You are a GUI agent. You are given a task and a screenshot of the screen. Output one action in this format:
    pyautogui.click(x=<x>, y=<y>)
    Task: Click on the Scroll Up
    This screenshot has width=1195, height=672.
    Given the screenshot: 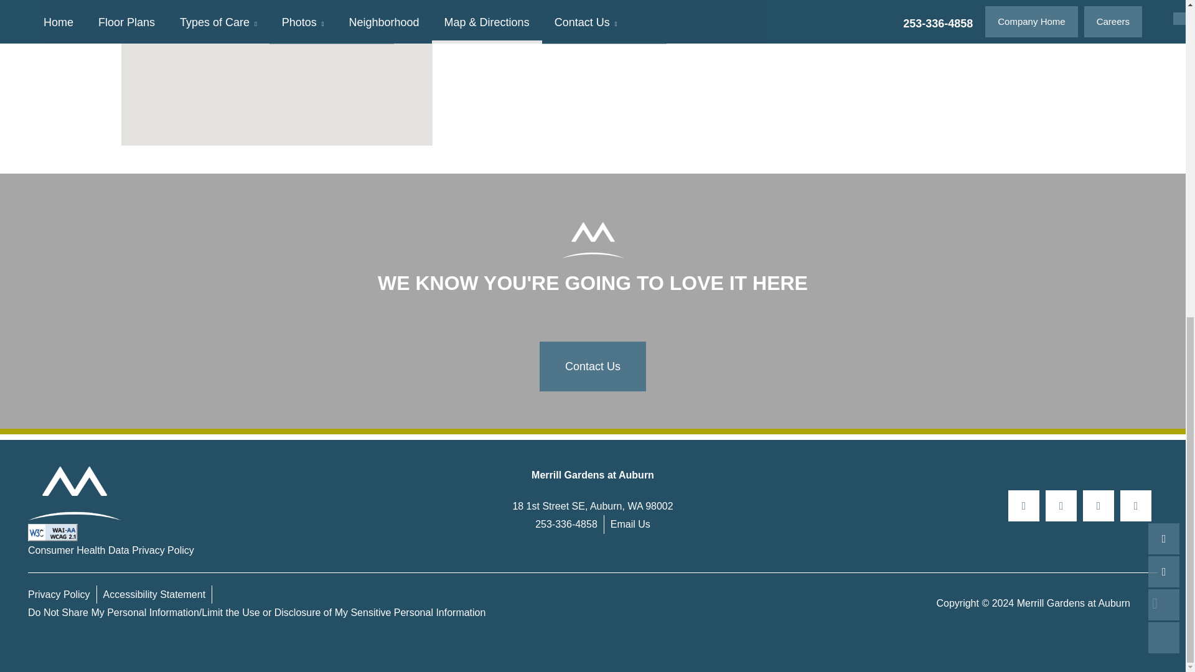 What is the action you would take?
    pyautogui.click(x=1164, y=11)
    